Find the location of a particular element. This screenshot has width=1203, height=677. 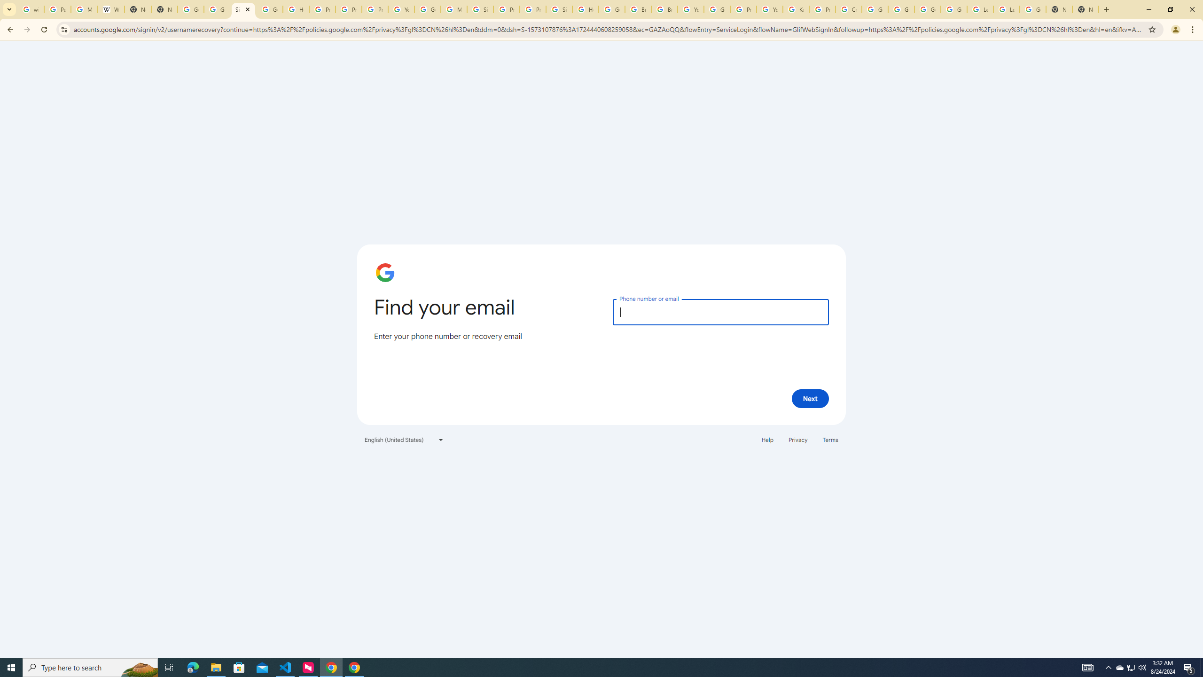

Privacy is located at coordinates (797, 439).